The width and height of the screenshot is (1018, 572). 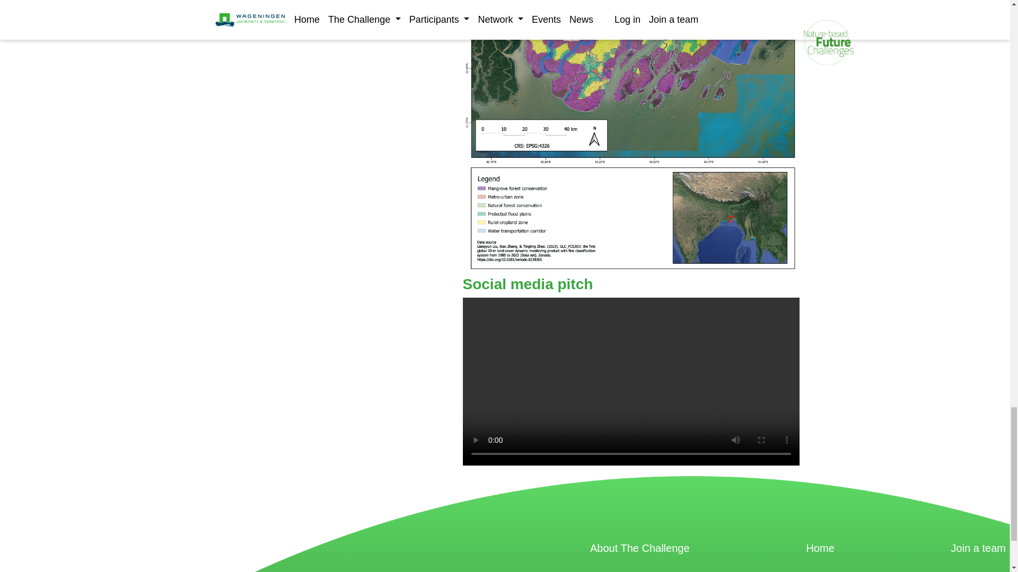 What do you see at coordinates (978, 548) in the screenshot?
I see `Join a team` at bounding box center [978, 548].